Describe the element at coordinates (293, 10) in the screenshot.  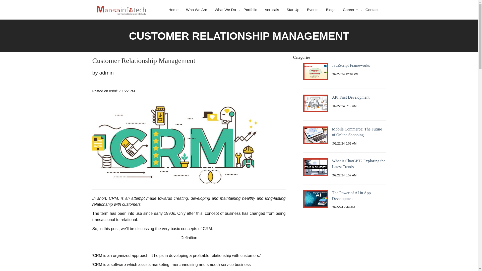
I see `StartUp` at that location.